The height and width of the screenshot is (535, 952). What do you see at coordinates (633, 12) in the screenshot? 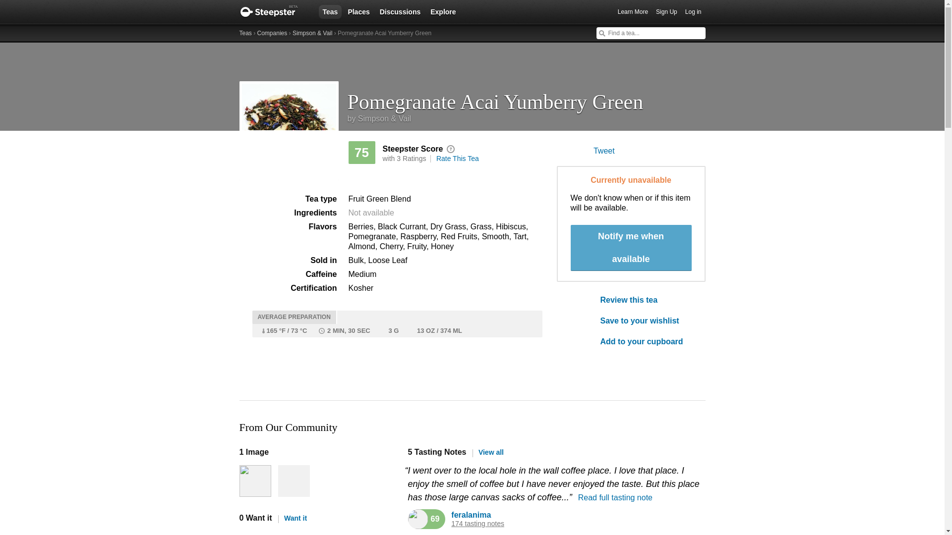
I see `Learn More` at bounding box center [633, 12].